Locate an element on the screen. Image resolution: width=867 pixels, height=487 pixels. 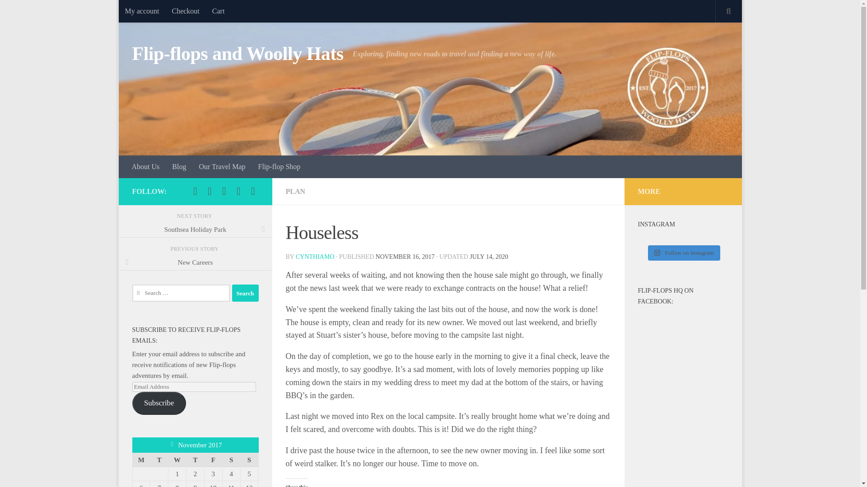
Our Travel Map is located at coordinates (222, 167).